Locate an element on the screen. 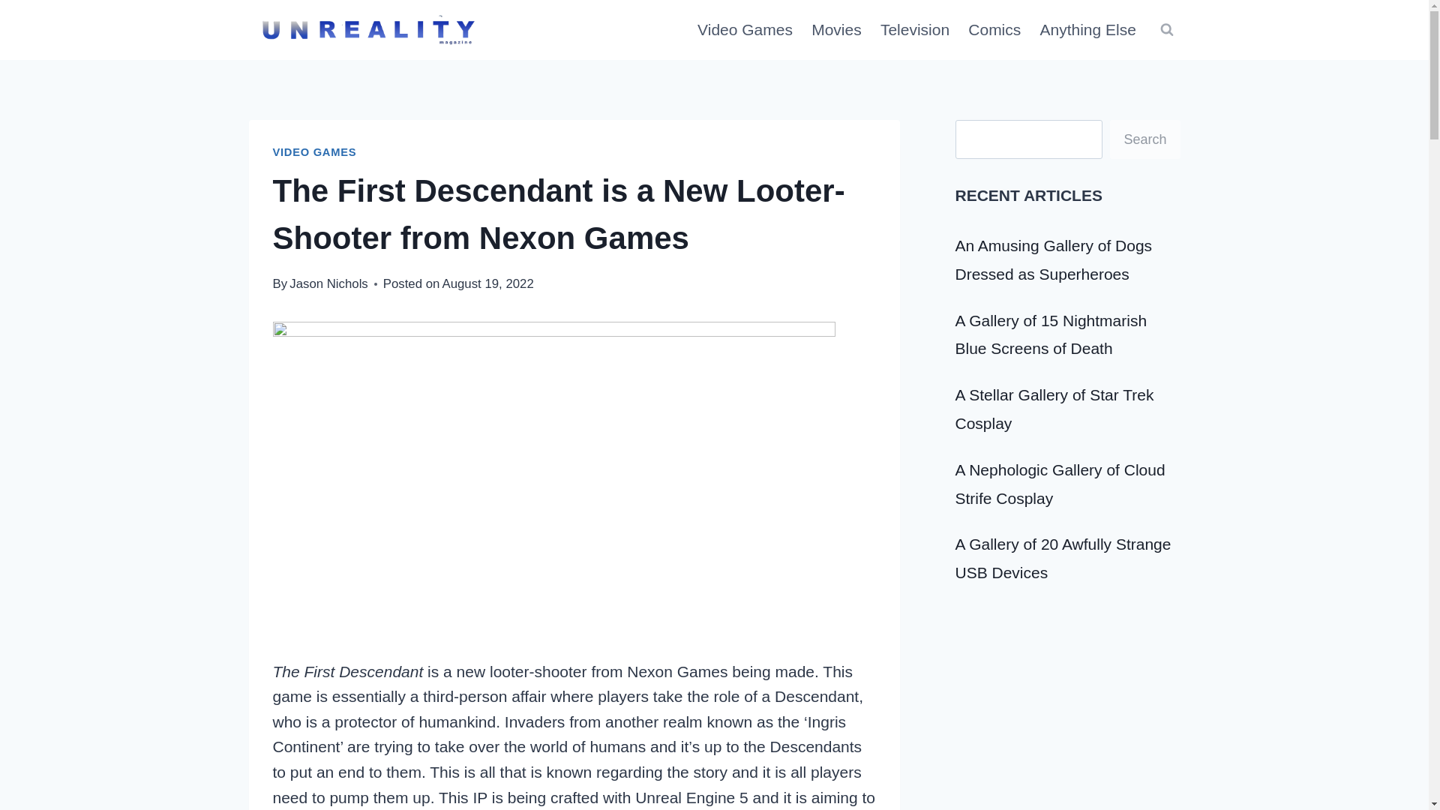 The width and height of the screenshot is (1440, 810). Movies is located at coordinates (836, 30).